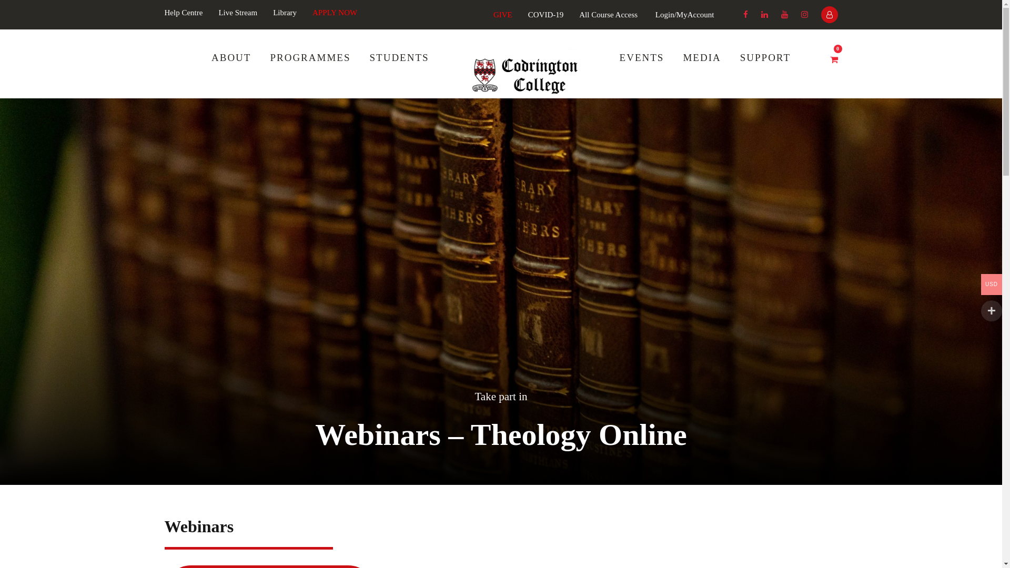 The height and width of the screenshot is (568, 1010). What do you see at coordinates (765, 68) in the screenshot?
I see `SUPPORT` at bounding box center [765, 68].